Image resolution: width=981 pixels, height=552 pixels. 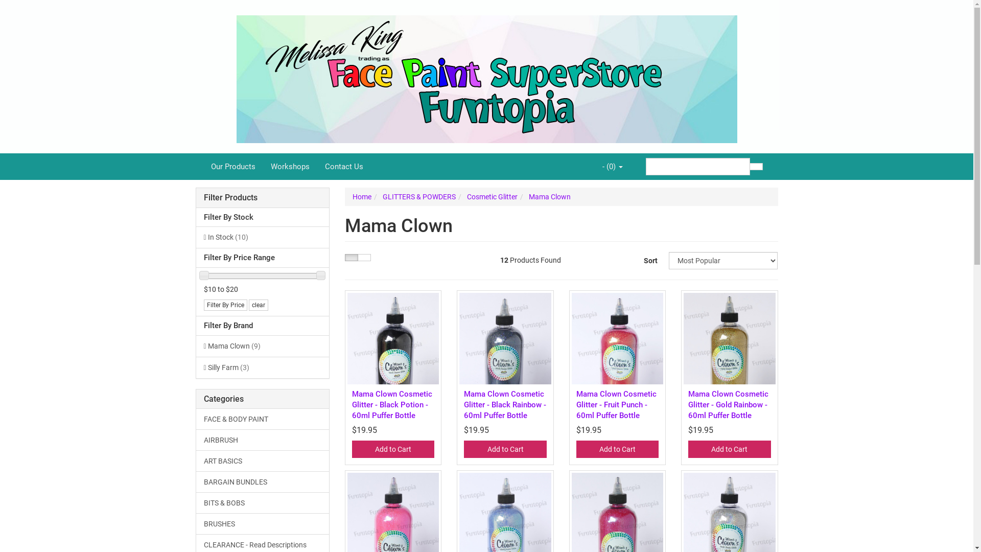 I want to click on BRUSHES, so click(x=263, y=524).